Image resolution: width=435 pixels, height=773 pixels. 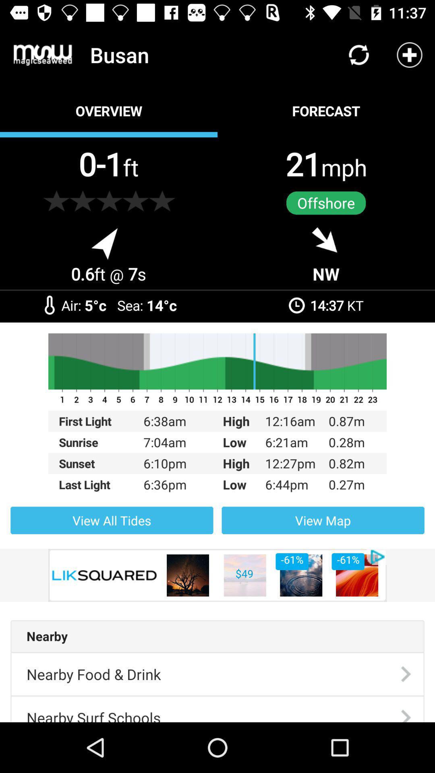 What do you see at coordinates (93, 709) in the screenshot?
I see `press icon below the nearby food & drink item` at bounding box center [93, 709].